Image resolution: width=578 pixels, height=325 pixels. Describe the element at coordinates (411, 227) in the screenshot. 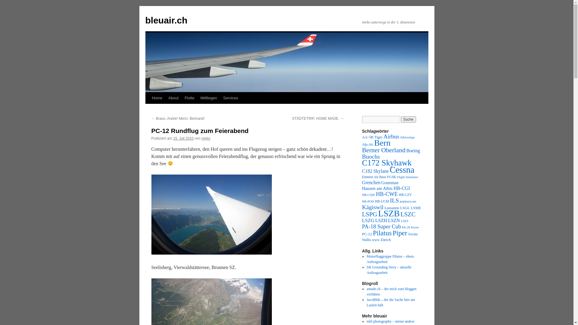

I see `PA-28 Arrow` at that location.